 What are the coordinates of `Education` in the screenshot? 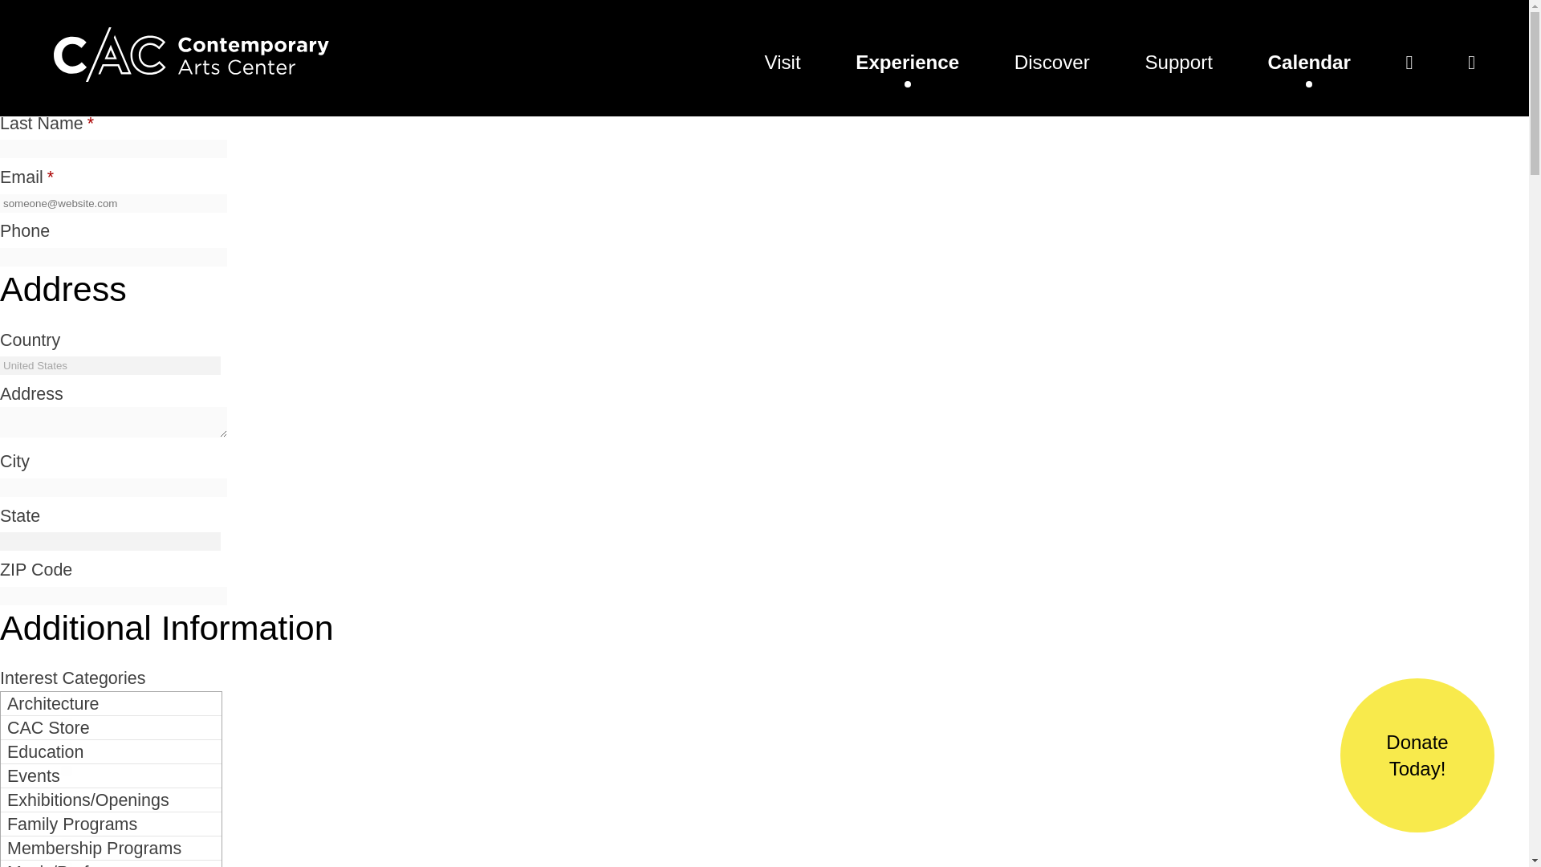 It's located at (111, 751).